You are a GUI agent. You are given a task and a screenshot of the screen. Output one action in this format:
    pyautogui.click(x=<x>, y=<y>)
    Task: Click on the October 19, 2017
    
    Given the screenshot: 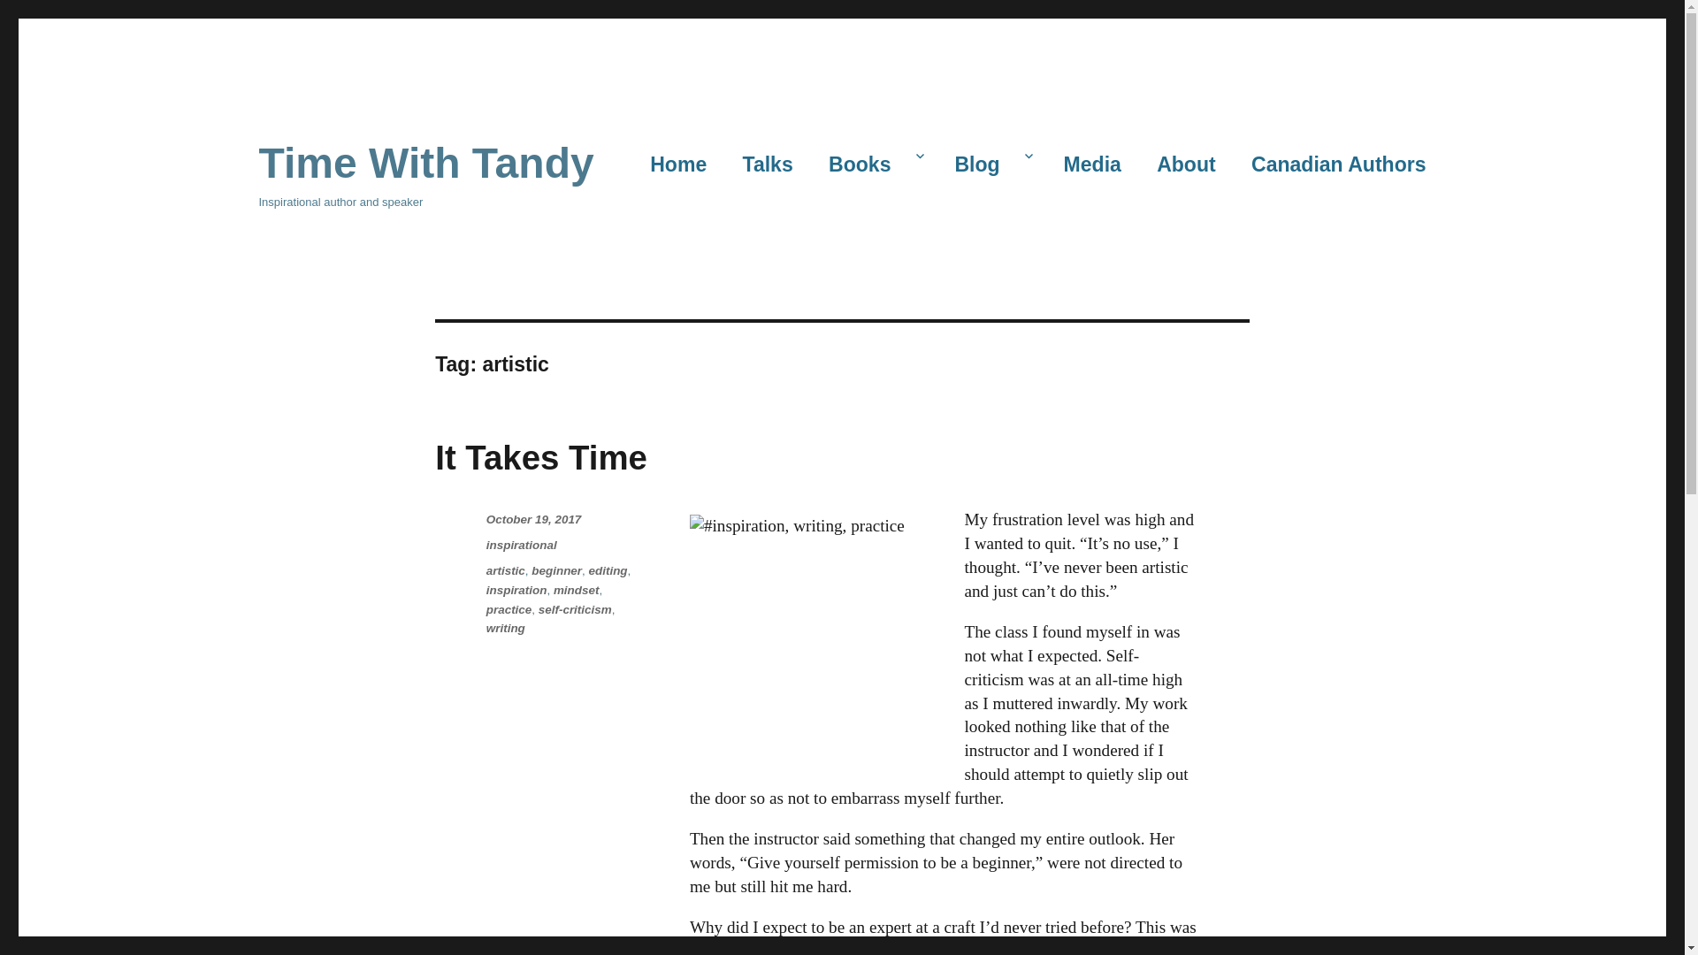 What is the action you would take?
    pyautogui.click(x=534, y=519)
    